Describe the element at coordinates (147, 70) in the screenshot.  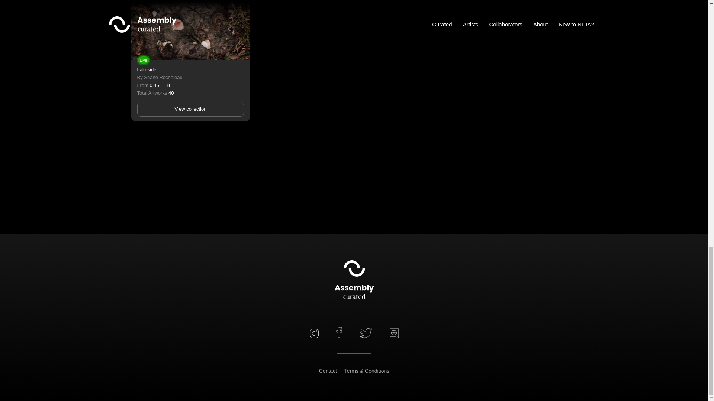
I see `Lakeside` at that location.